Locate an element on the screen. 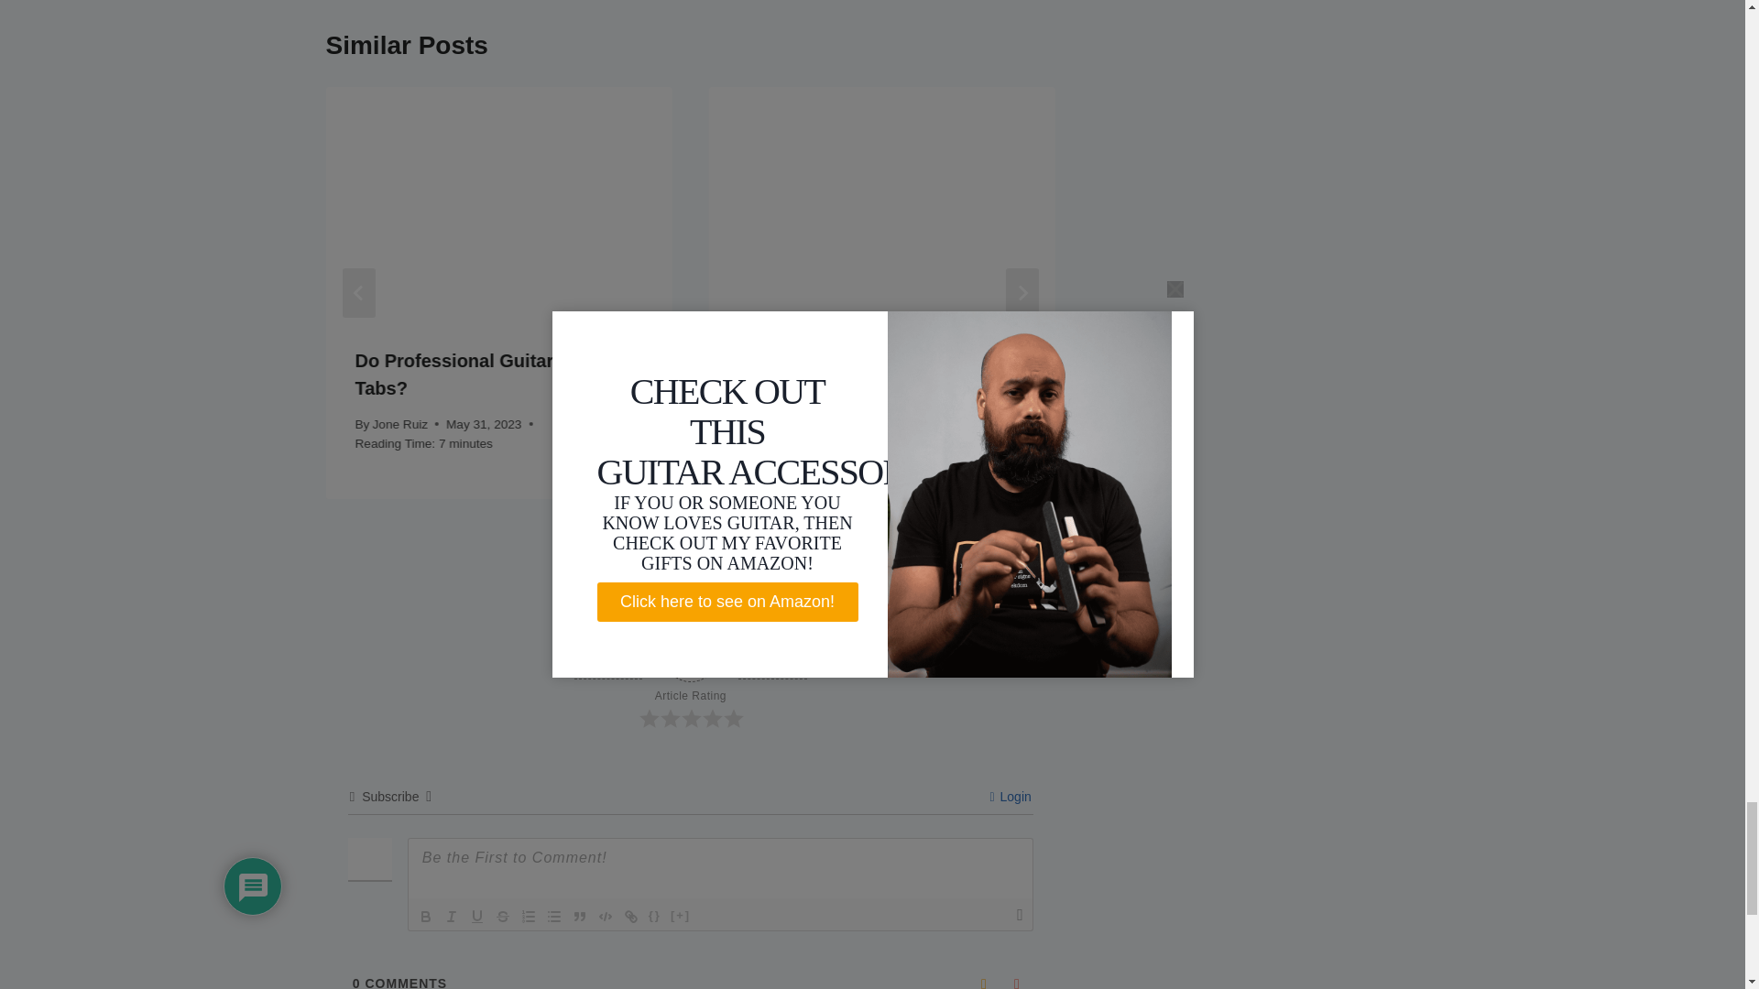 This screenshot has width=1759, height=989. Bold is located at coordinates (425, 917).